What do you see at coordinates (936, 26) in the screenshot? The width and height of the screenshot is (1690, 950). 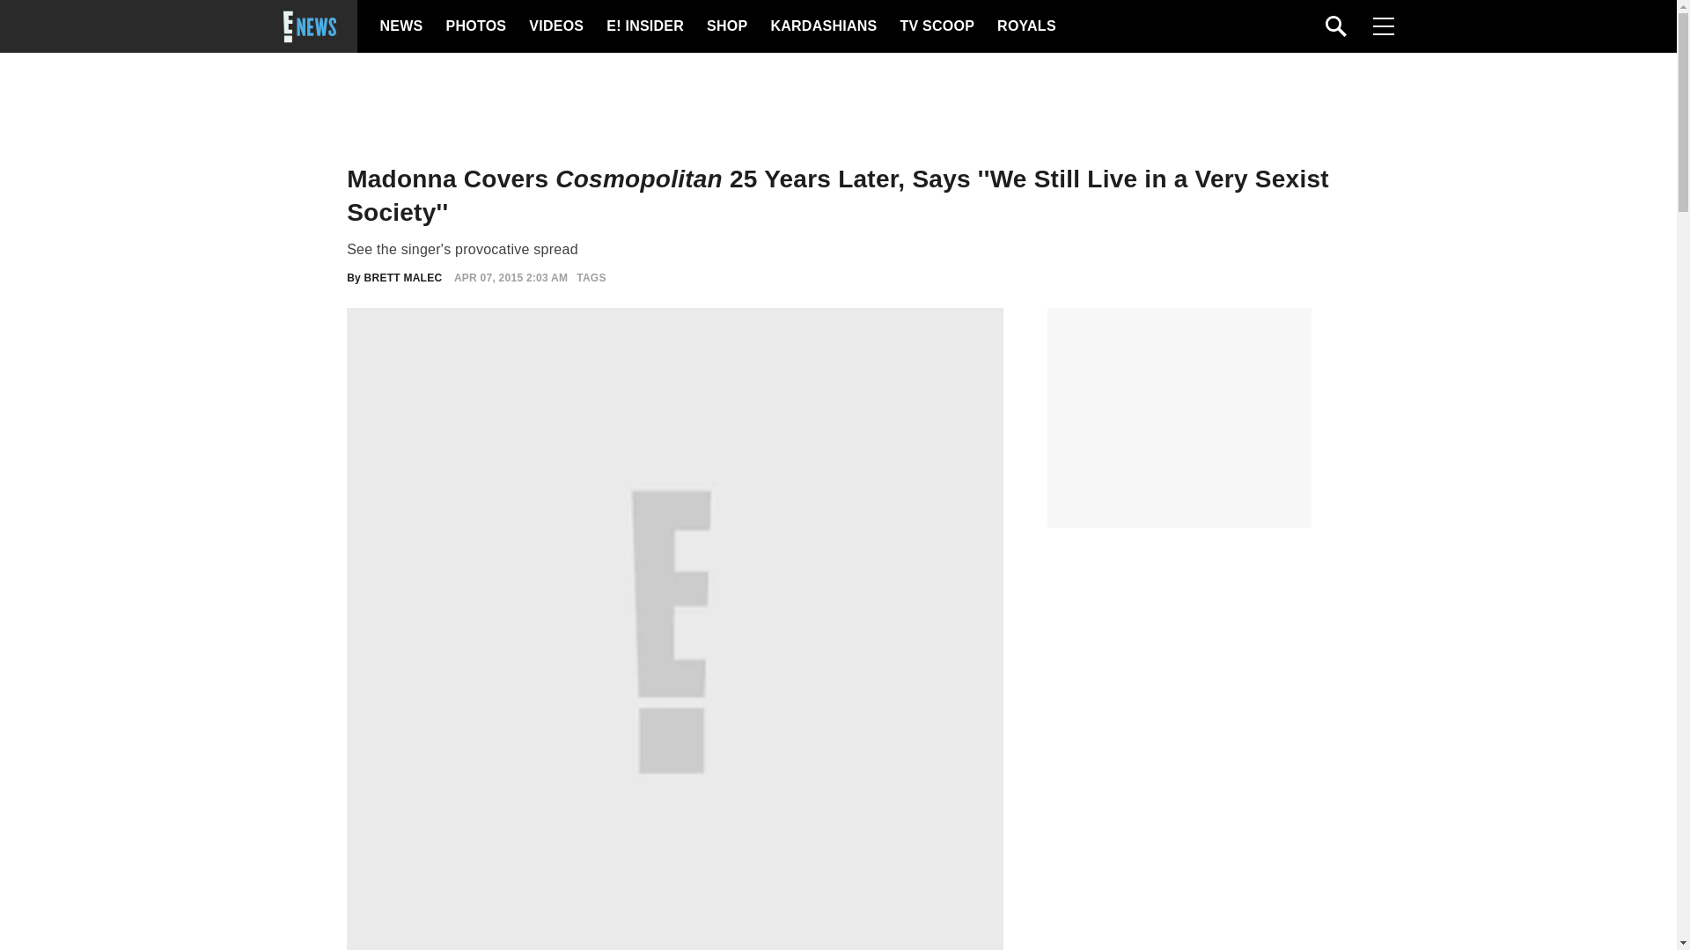 I see `TV SCOOP` at bounding box center [936, 26].